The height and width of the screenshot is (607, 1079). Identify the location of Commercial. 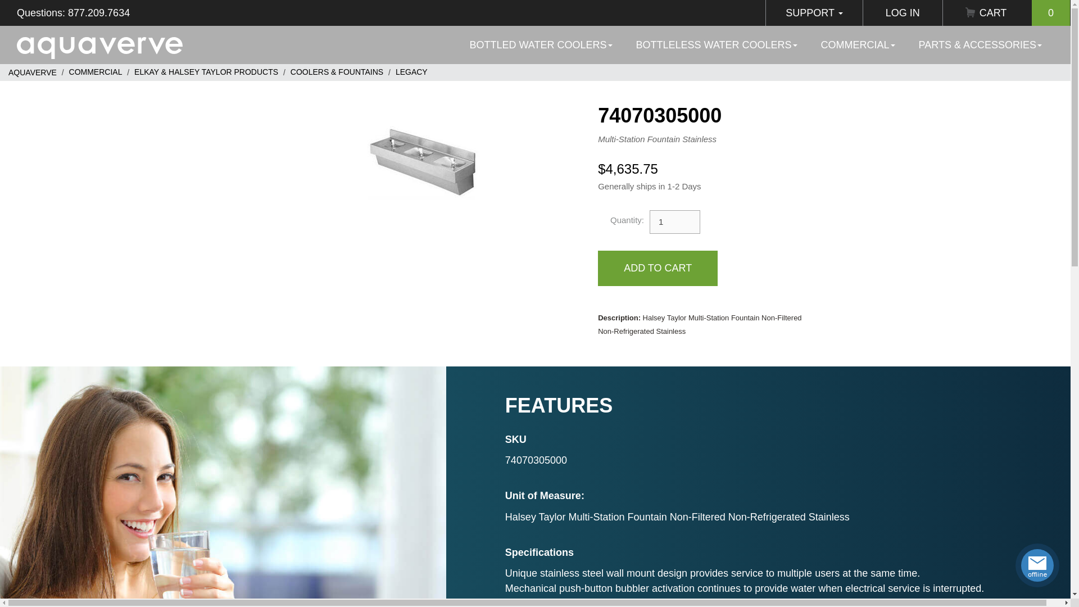
(96, 72).